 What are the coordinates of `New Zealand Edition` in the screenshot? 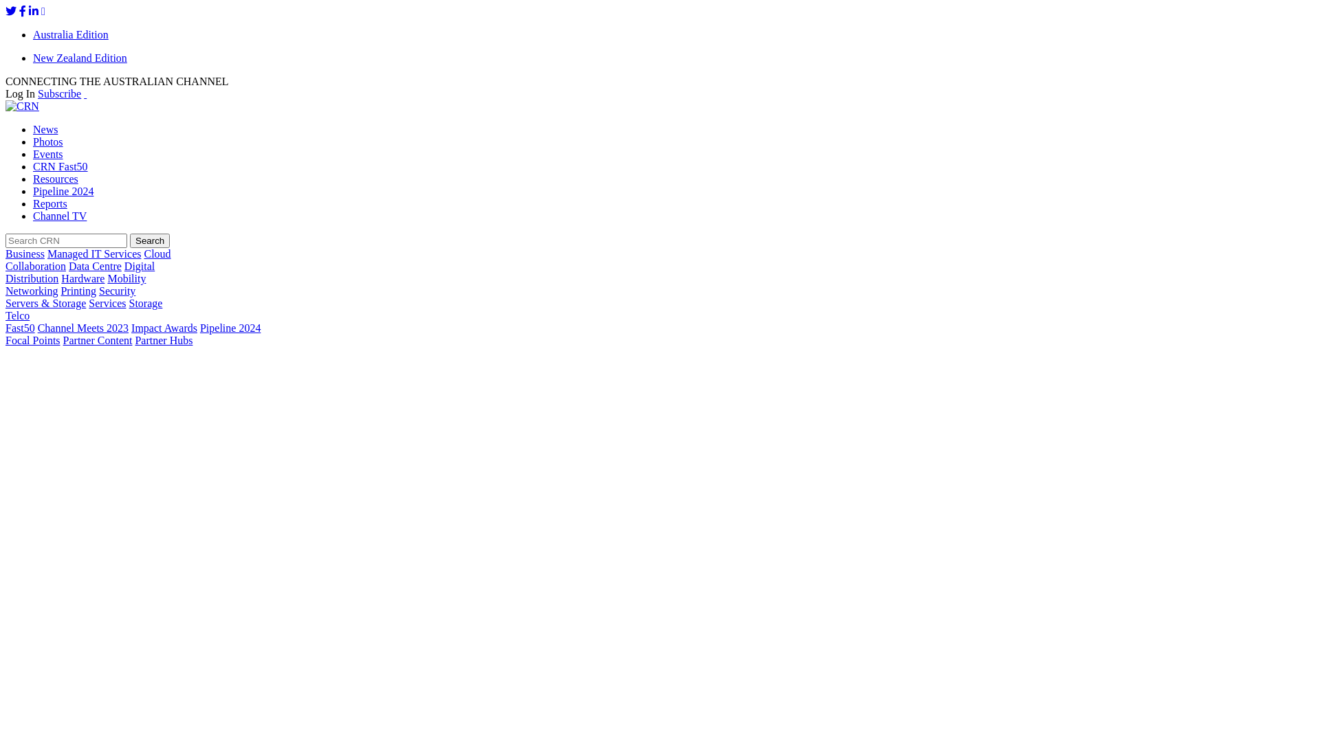 It's located at (80, 58).